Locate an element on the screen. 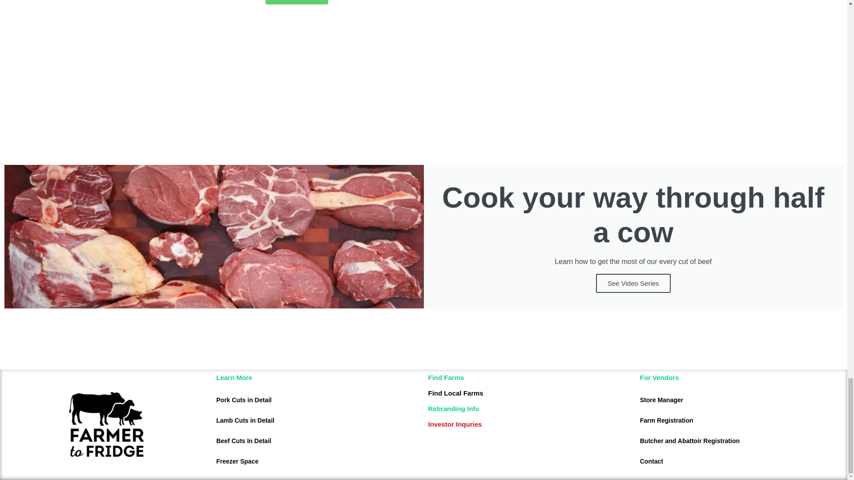 This screenshot has width=854, height=480. See Video Series is located at coordinates (633, 283).